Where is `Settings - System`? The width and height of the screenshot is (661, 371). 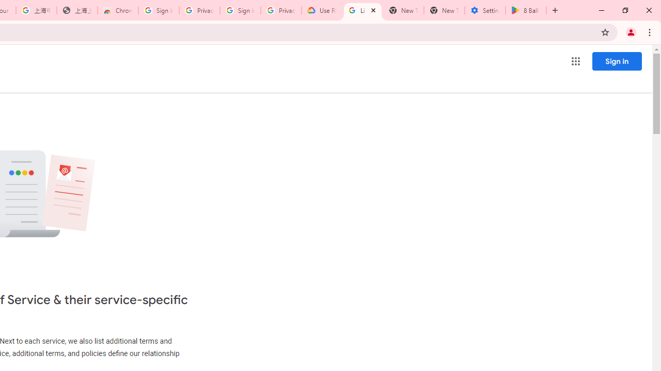 Settings - System is located at coordinates (485, 10).